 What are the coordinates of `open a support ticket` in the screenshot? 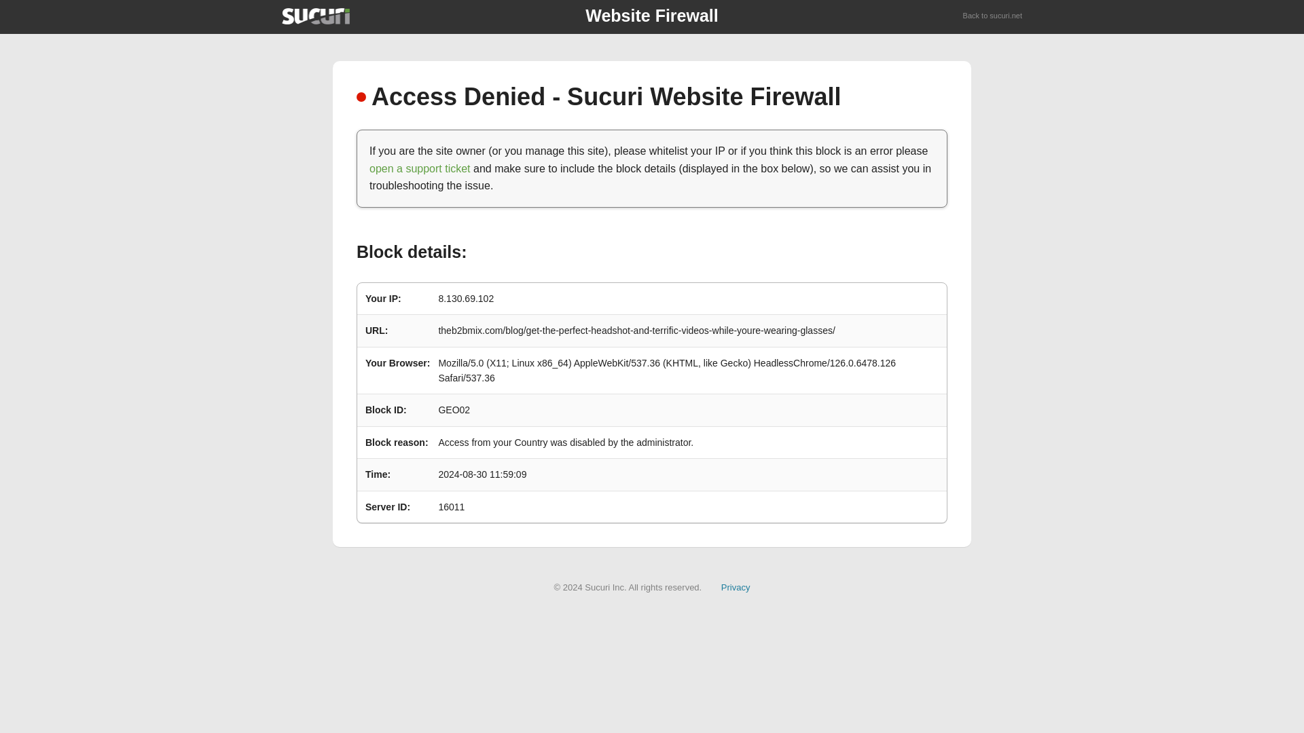 It's located at (420, 168).